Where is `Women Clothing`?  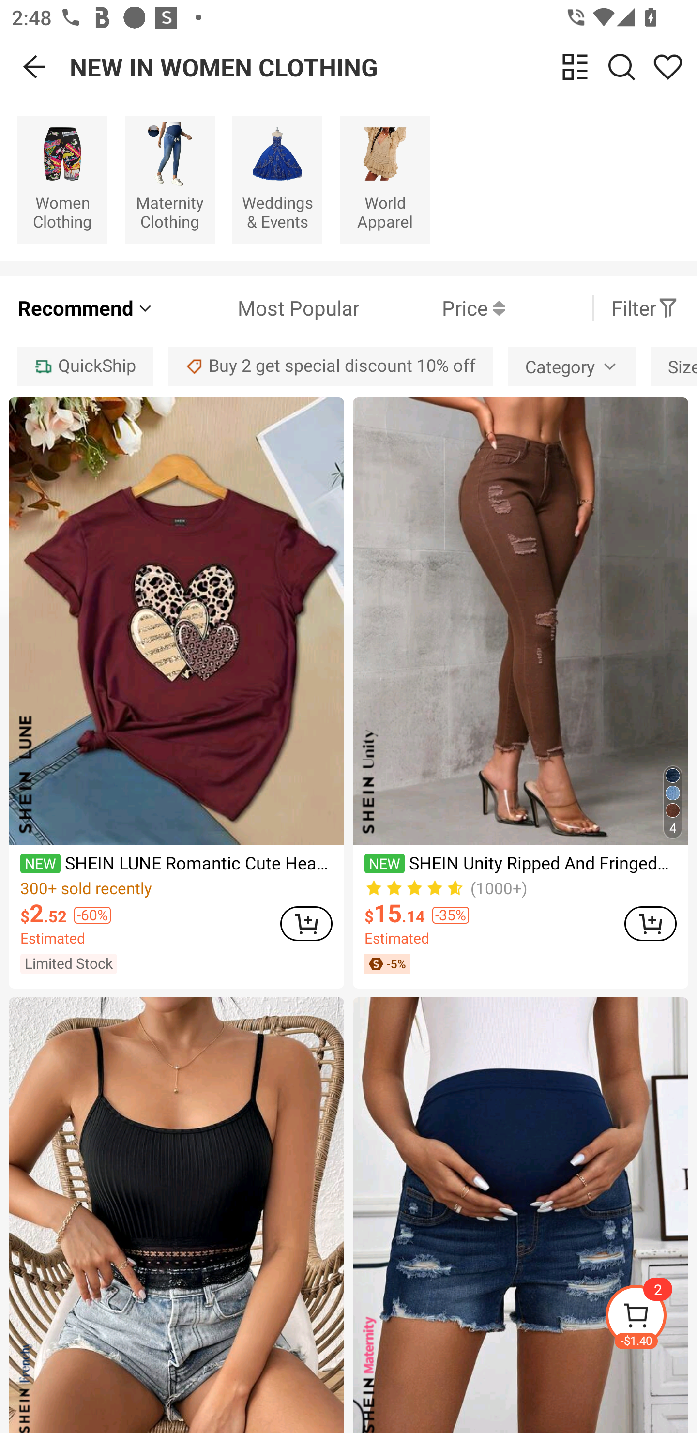
Women Clothing is located at coordinates (62, 180).